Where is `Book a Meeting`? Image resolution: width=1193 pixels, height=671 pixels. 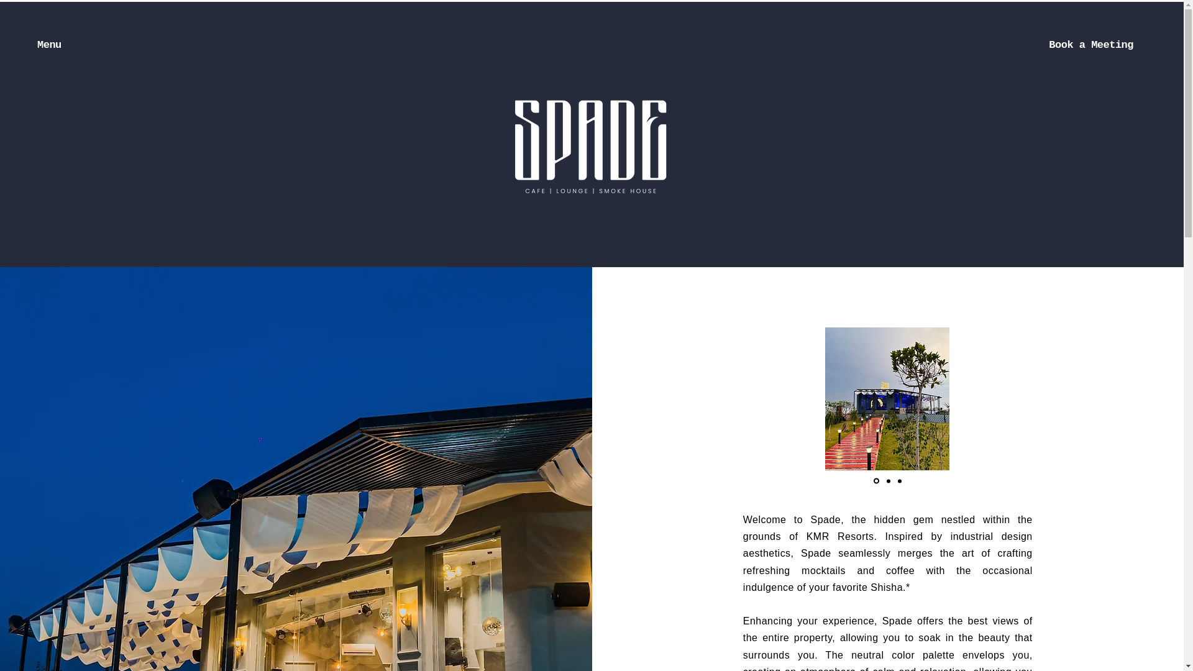
Book a Meeting is located at coordinates (1091, 45).